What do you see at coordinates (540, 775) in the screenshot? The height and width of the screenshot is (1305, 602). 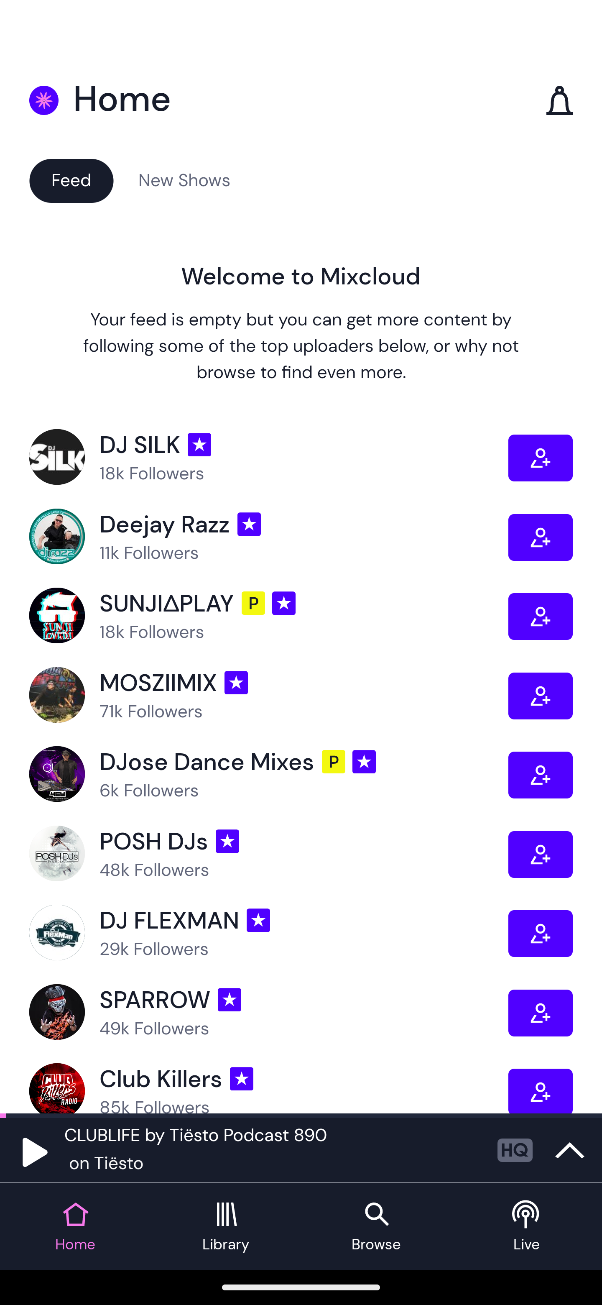 I see `Follow` at bounding box center [540, 775].